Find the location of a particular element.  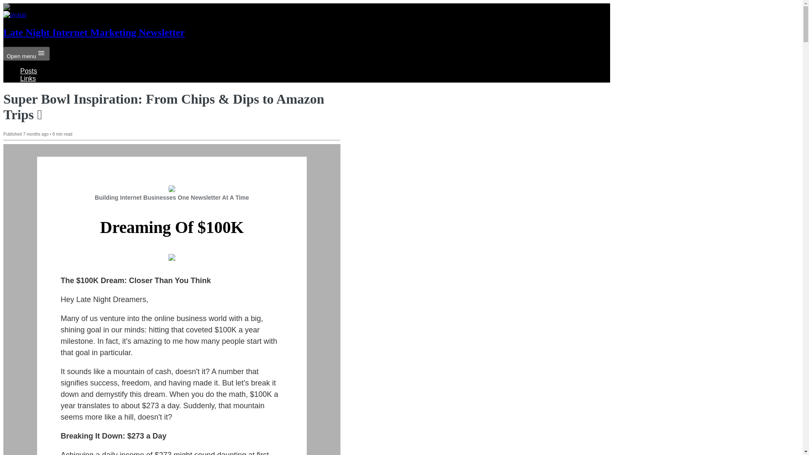

Posts is located at coordinates (29, 71).